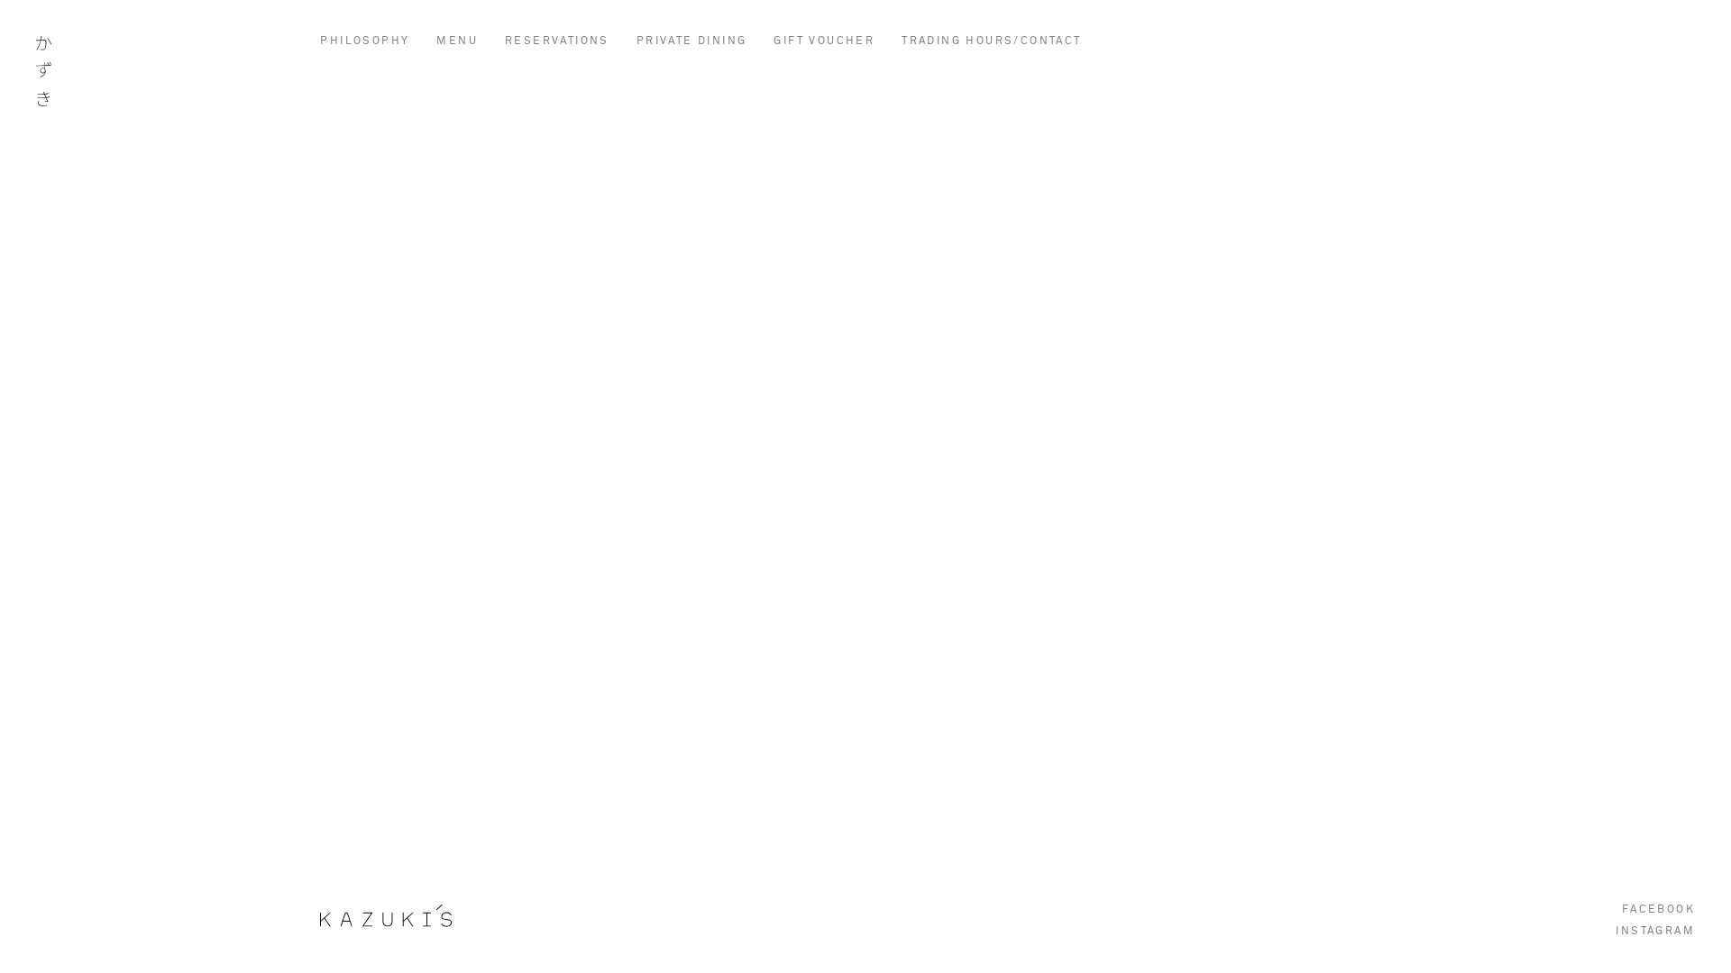 The image size is (1731, 973). Describe the element at coordinates (692, 41) in the screenshot. I see `PRIVATE DINING` at that location.